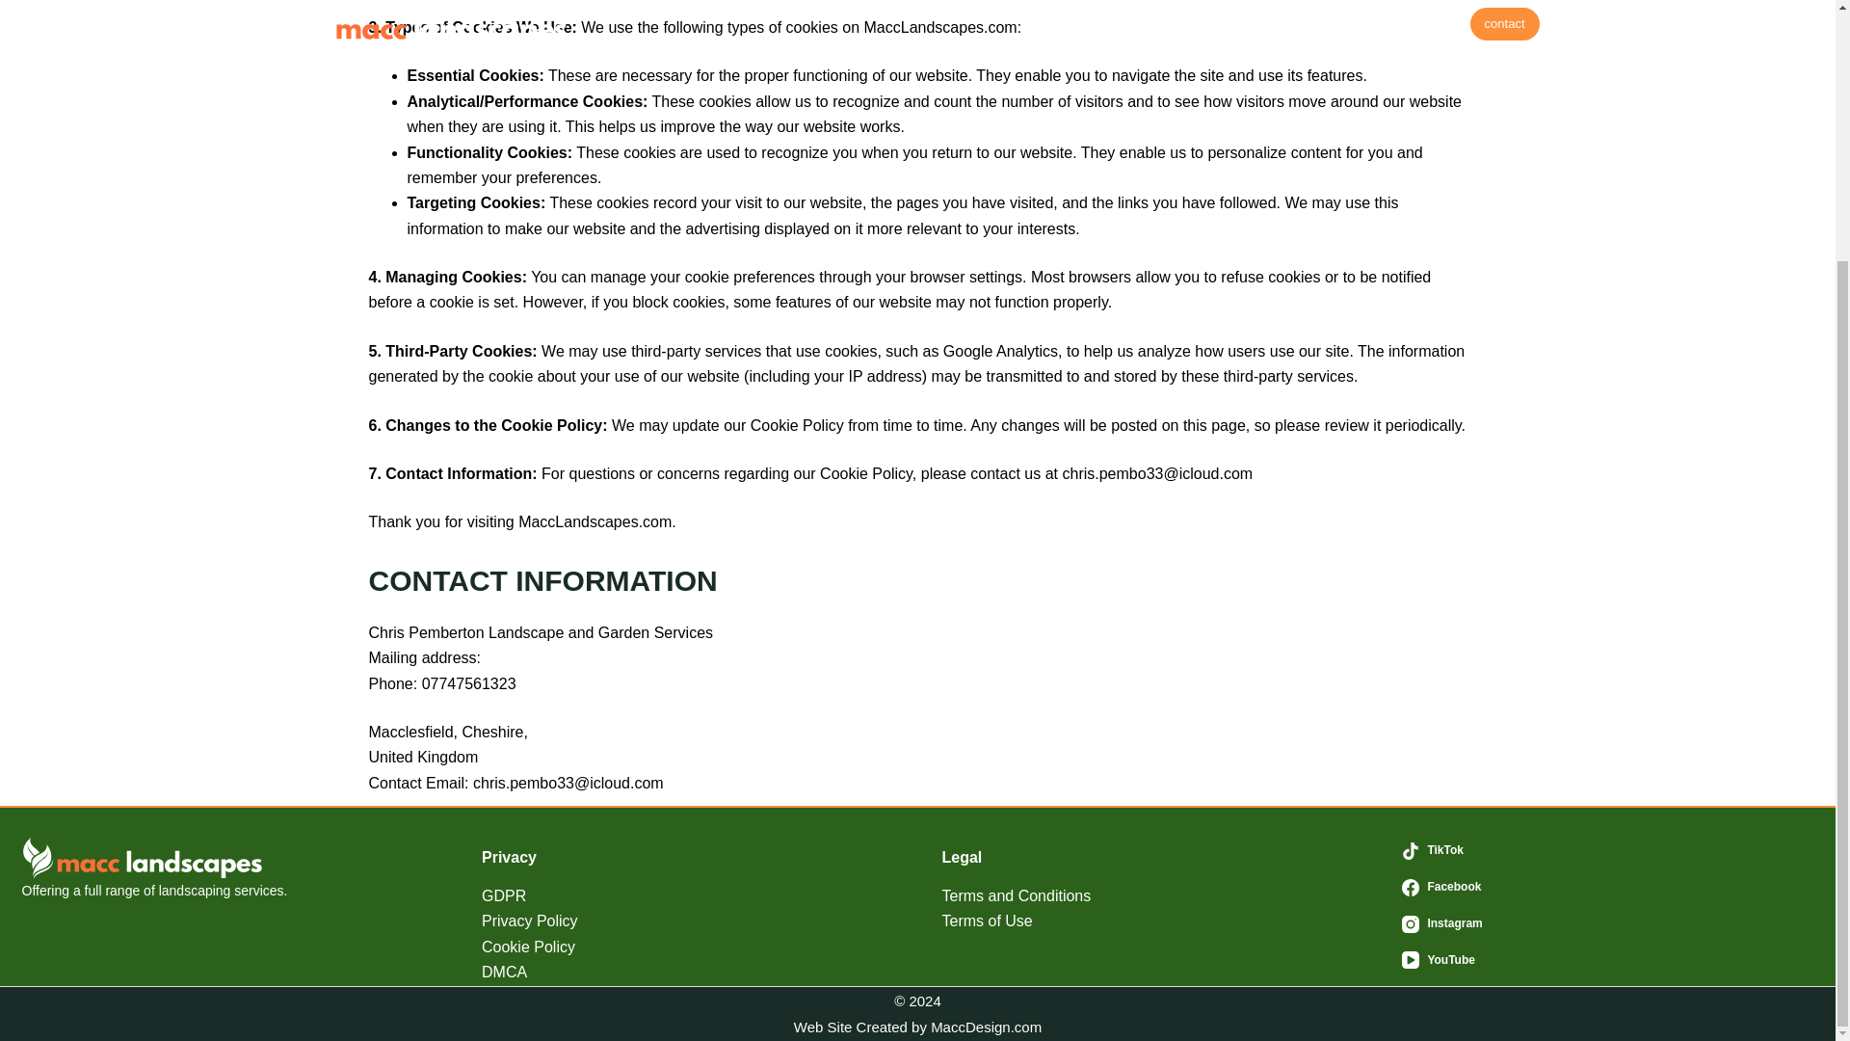  What do you see at coordinates (503, 896) in the screenshot?
I see `GDPR` at bounding box center [503, 896].